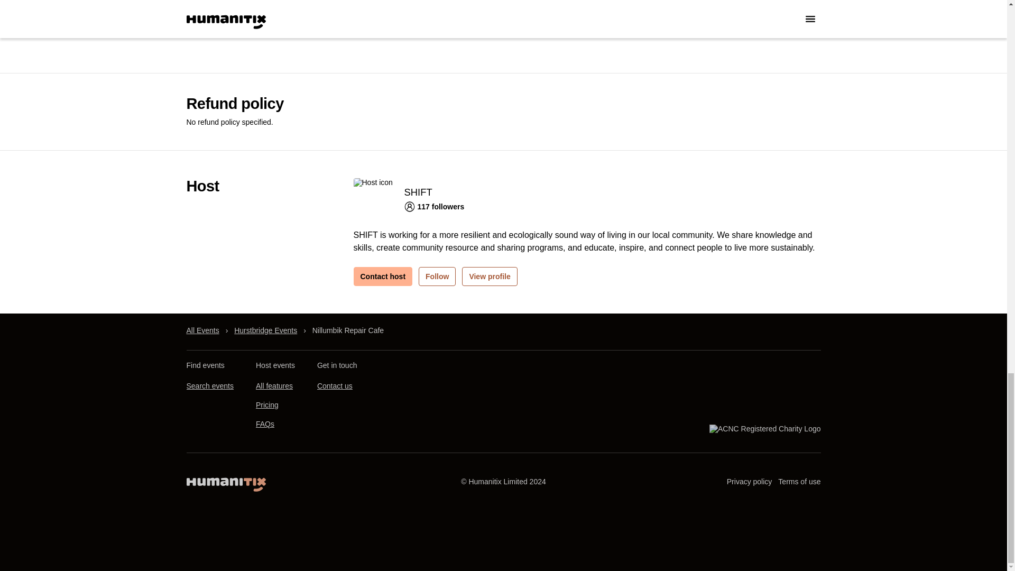 Image resolution: width=1015 pixels, height=571 pixels. I want to click on Contact host, so click(383, 277).